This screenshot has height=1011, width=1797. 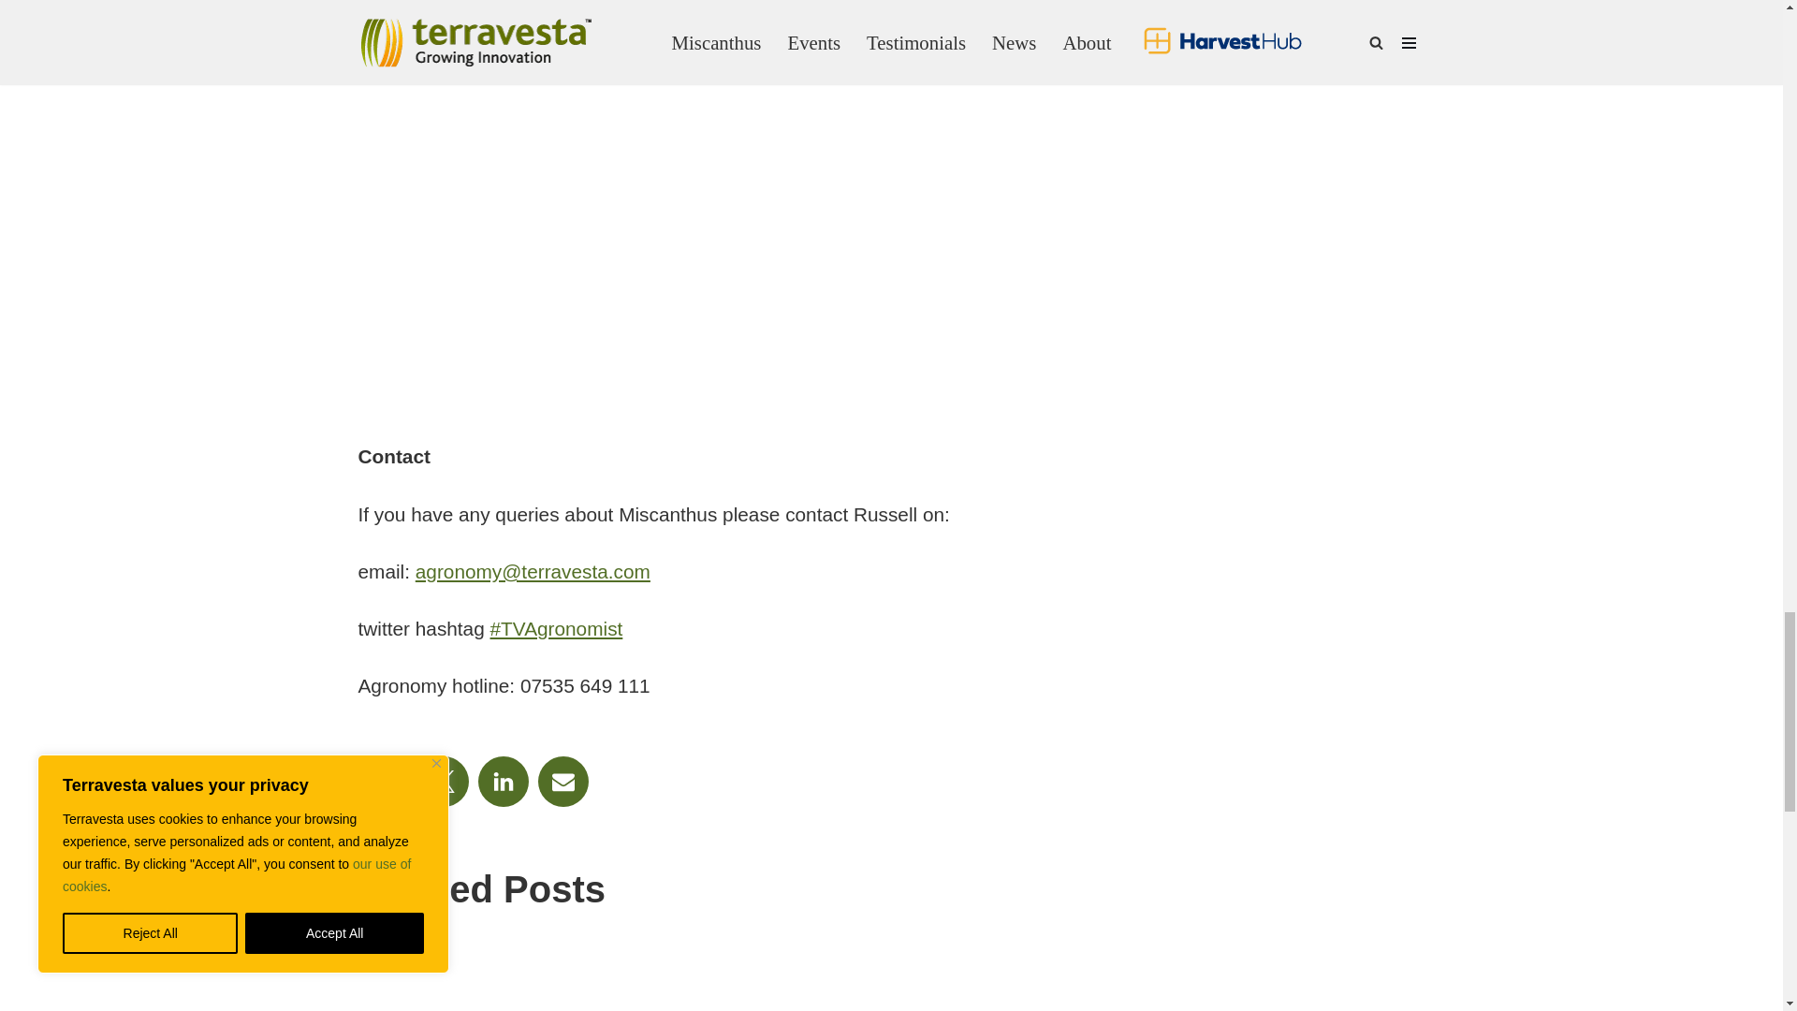 What do you see at coordinates (442, 781) in the screenshot?
I see `Twitter` at bounding box center [442, 781].